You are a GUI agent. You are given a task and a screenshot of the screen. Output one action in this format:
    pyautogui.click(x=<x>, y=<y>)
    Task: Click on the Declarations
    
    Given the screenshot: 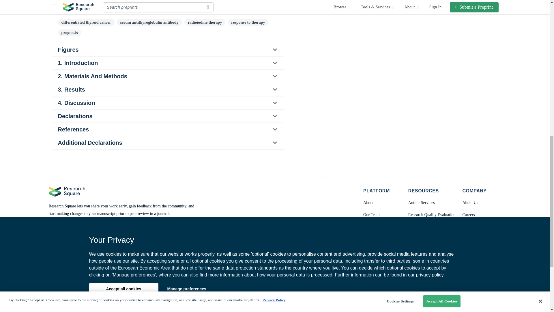 What is the action you would take?
    pyautogui.click(x=168, y=116)
    